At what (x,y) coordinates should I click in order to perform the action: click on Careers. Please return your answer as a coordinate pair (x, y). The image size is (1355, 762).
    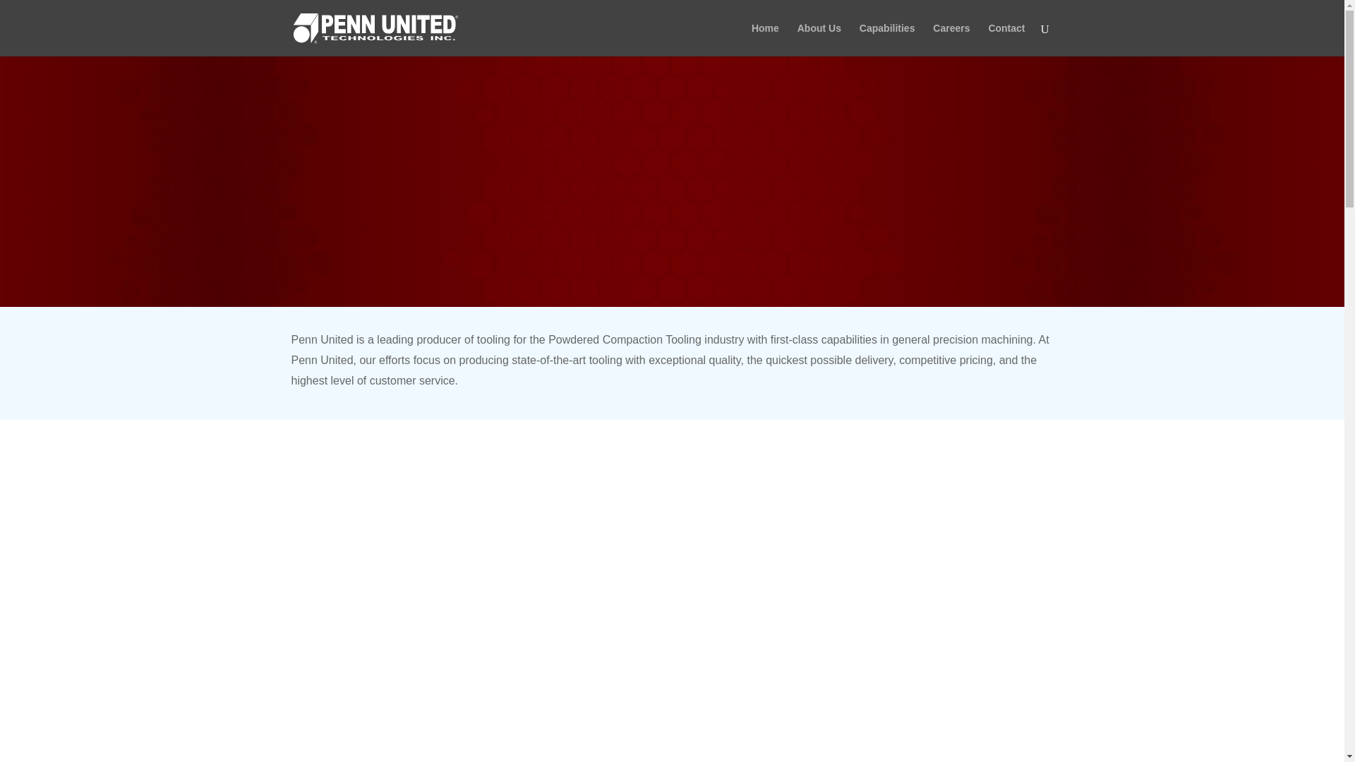
    Looking at the image, I should click on (951, 40).